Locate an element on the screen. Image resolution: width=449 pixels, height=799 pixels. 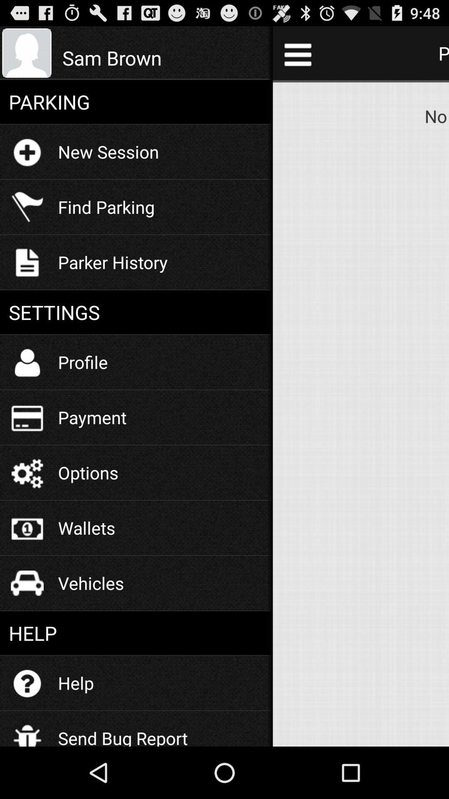
open icon above the help item is located at coordinates (91, 583).